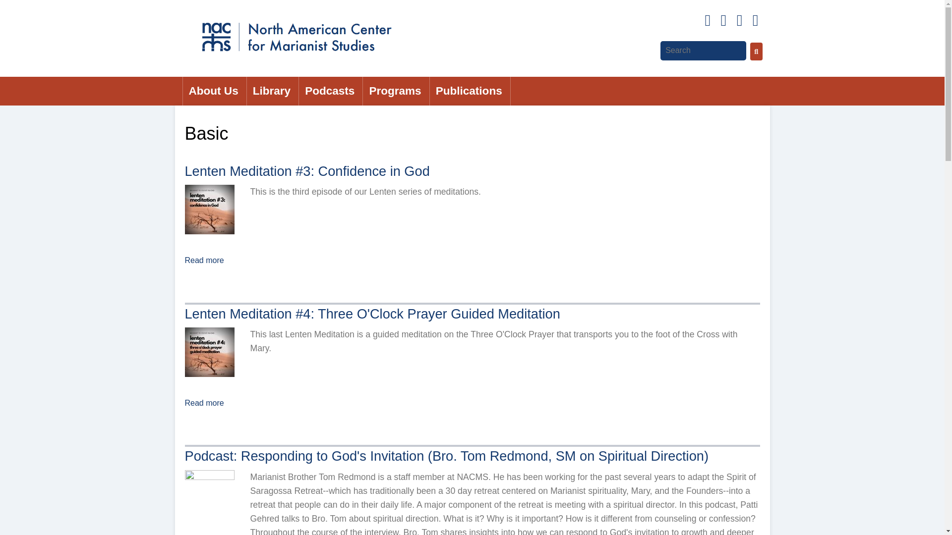  Describe the element at coordinates (470, 91) in the screenshot. I see `Publications` at that location.